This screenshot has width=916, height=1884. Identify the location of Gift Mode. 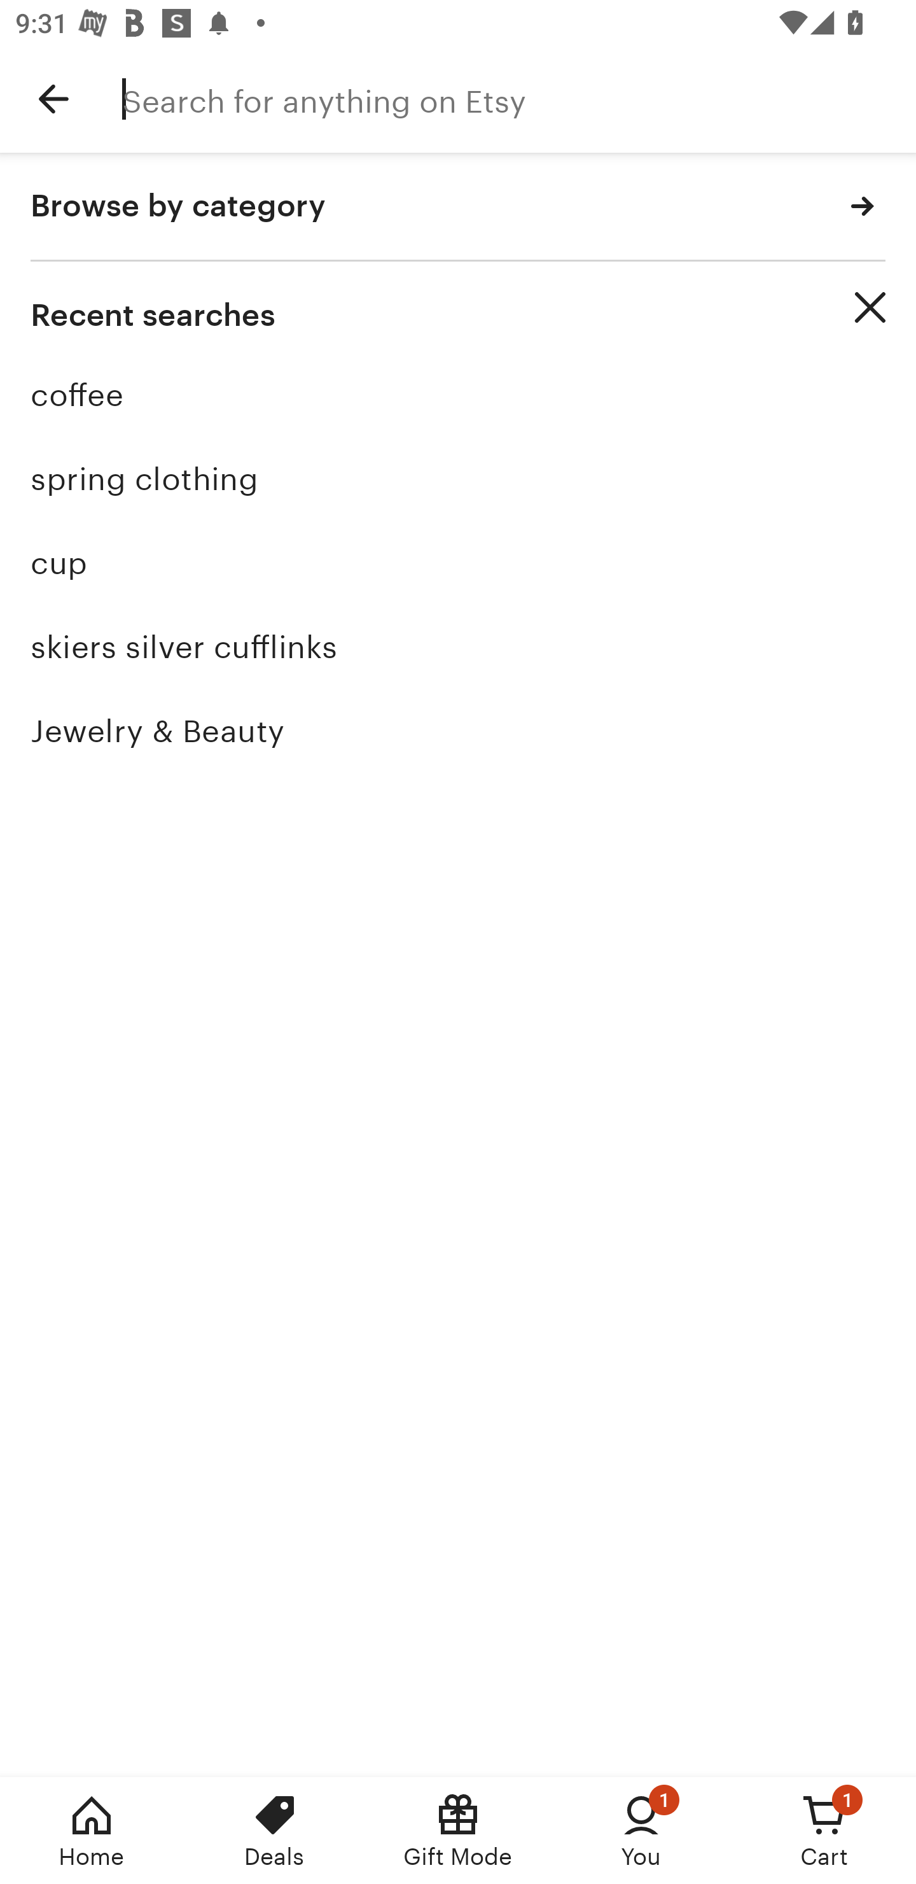
(458, 1831).